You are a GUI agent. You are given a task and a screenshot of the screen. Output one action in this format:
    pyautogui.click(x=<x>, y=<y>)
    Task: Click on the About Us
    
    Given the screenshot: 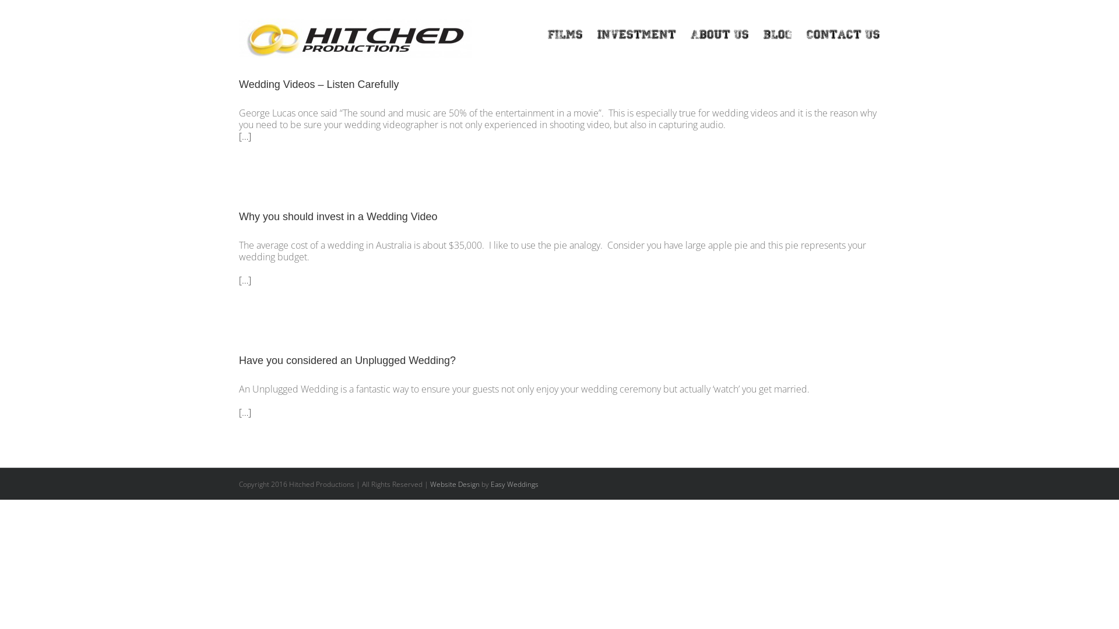 What is the action you would take?
    pyautogui.click(x=720, y=35)
    